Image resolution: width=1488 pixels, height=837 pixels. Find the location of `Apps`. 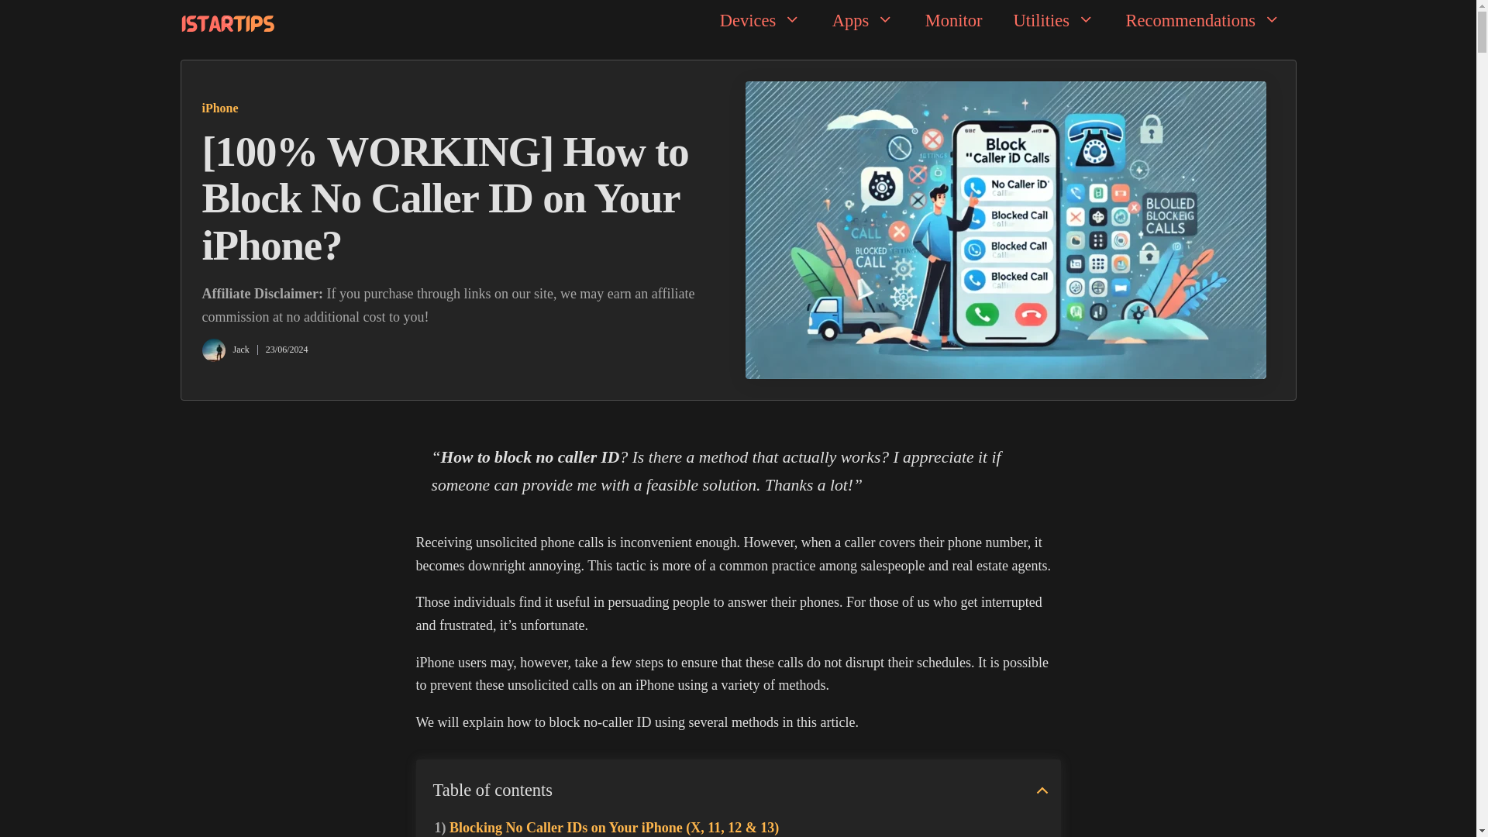

Apps is located at coordinates (863, 21).